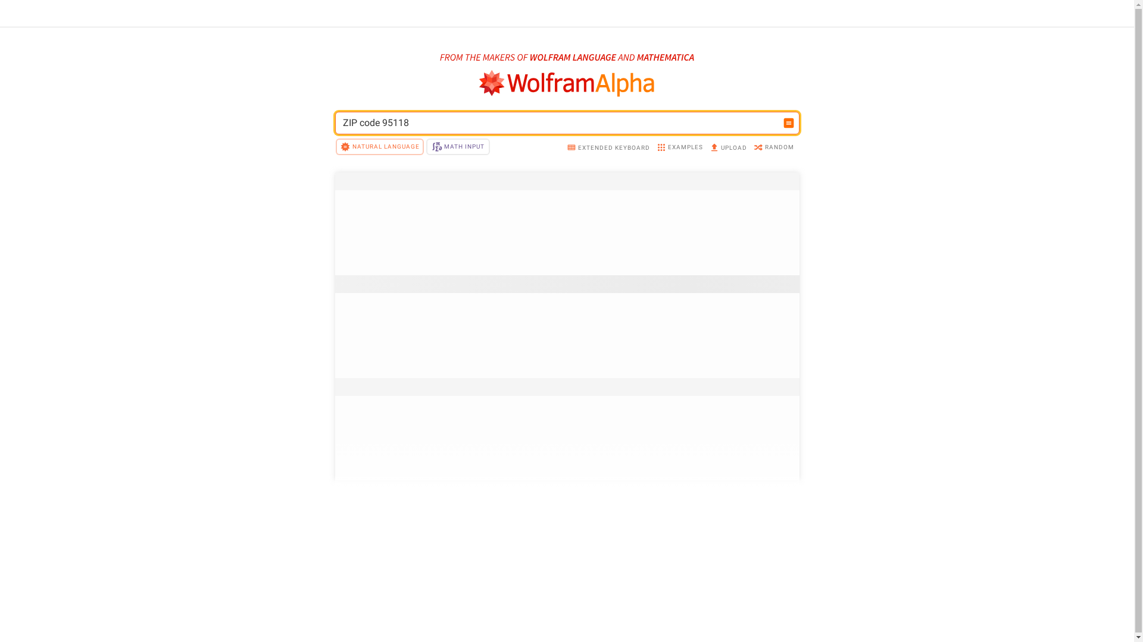 Image resolution: width=1143 pixels, height=642 pixels. Describe the element at coordinates (728, 149) in the screenshot. I see `UPLOAD` at that location.